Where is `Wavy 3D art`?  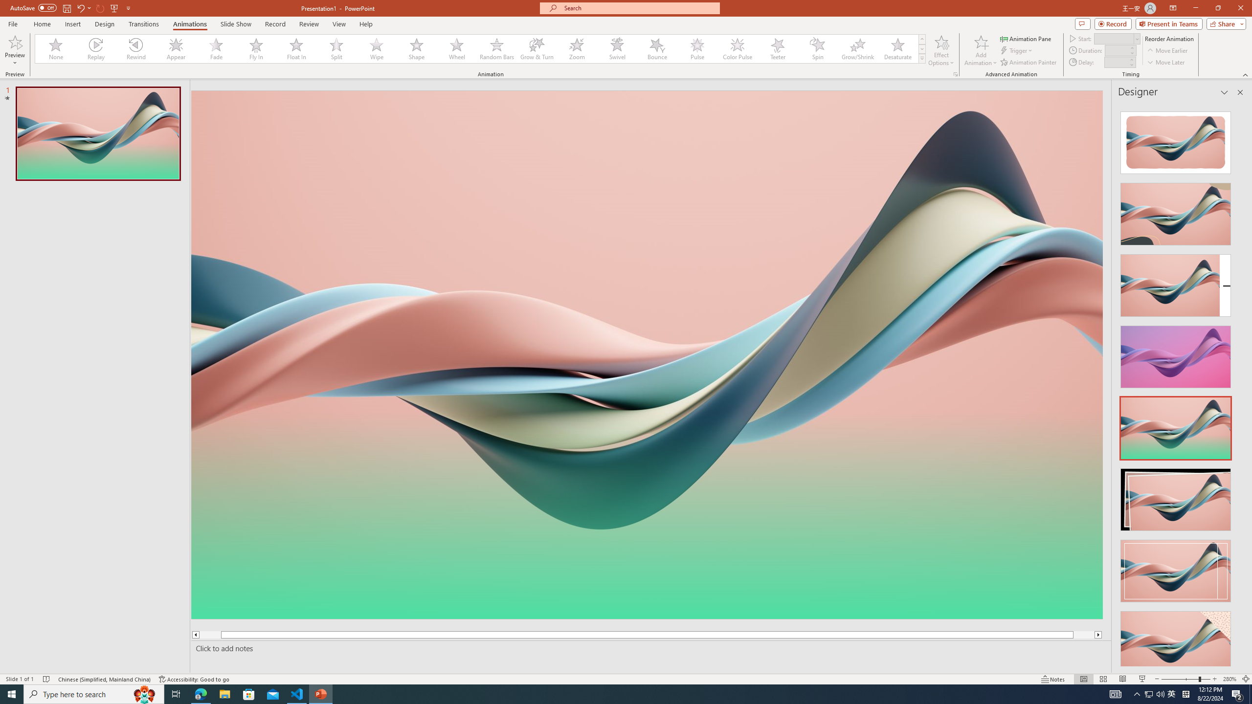
Wavy 3D art is located at coordinates (647, 354).